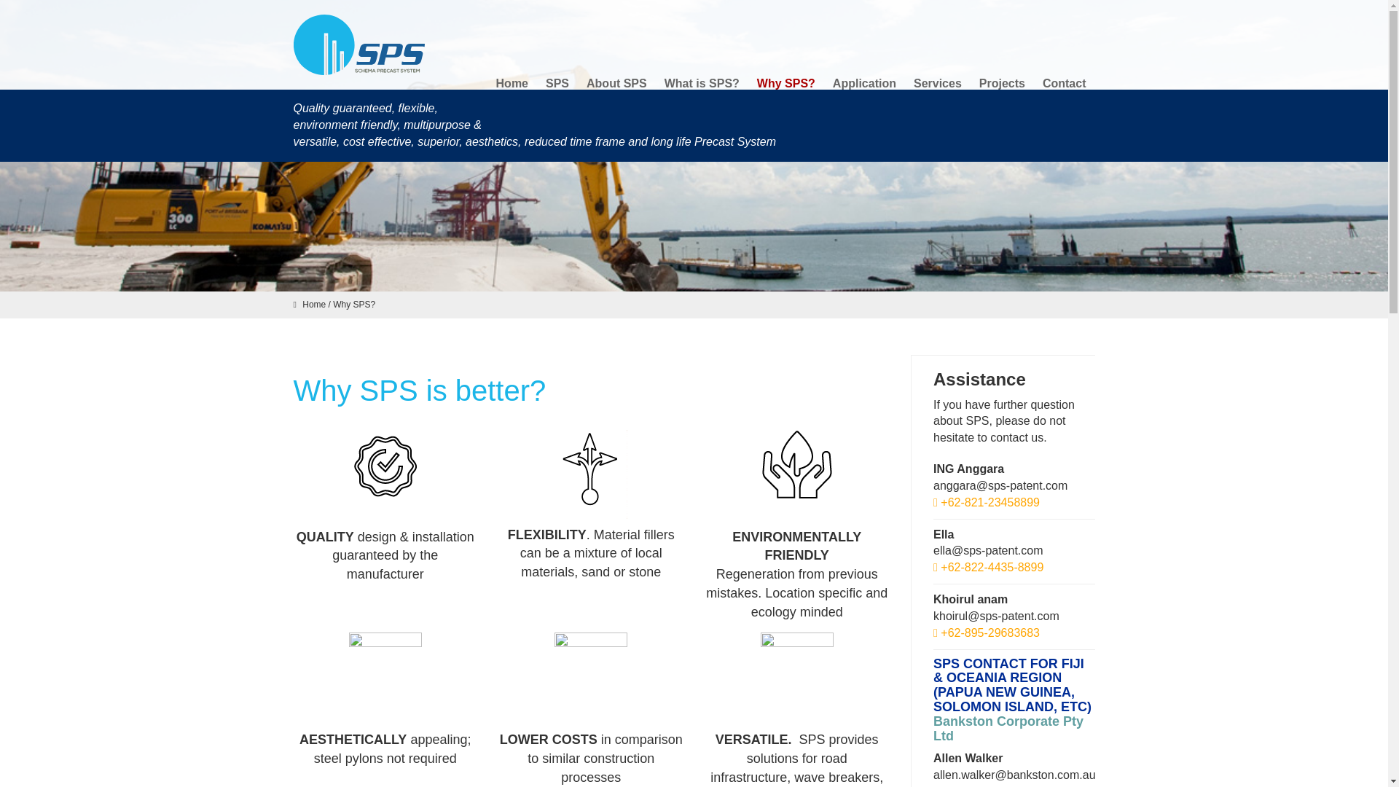  What do you see at coordinates (702, 83) in the screenshot?
I see `What is SPS?` at bounding box center [702, 83].